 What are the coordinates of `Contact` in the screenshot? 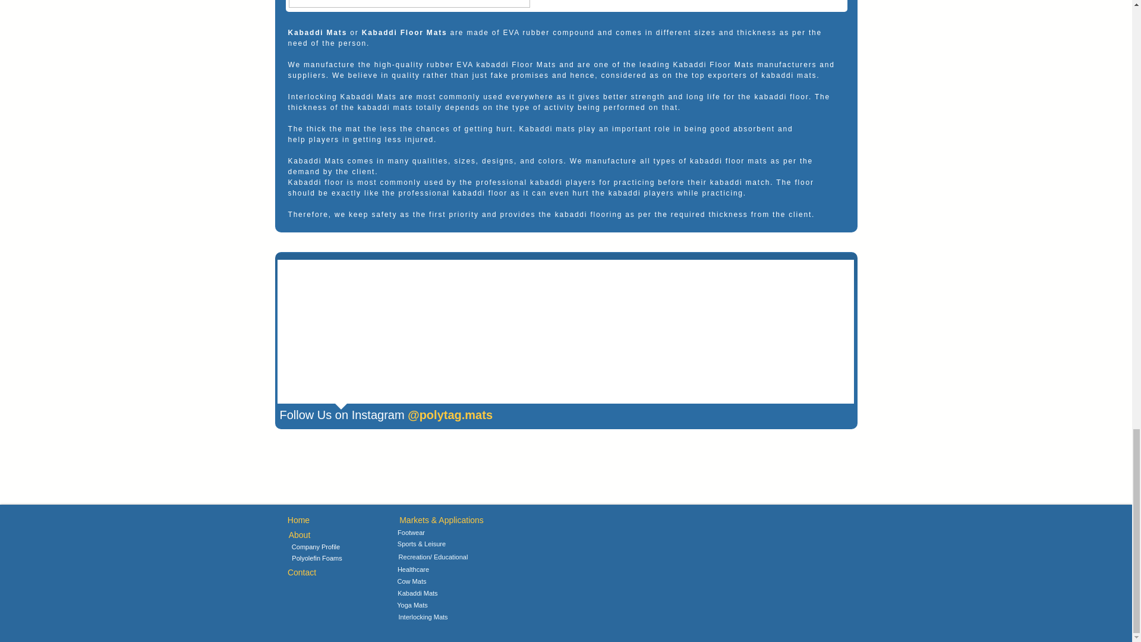 It's located at (301, 572).